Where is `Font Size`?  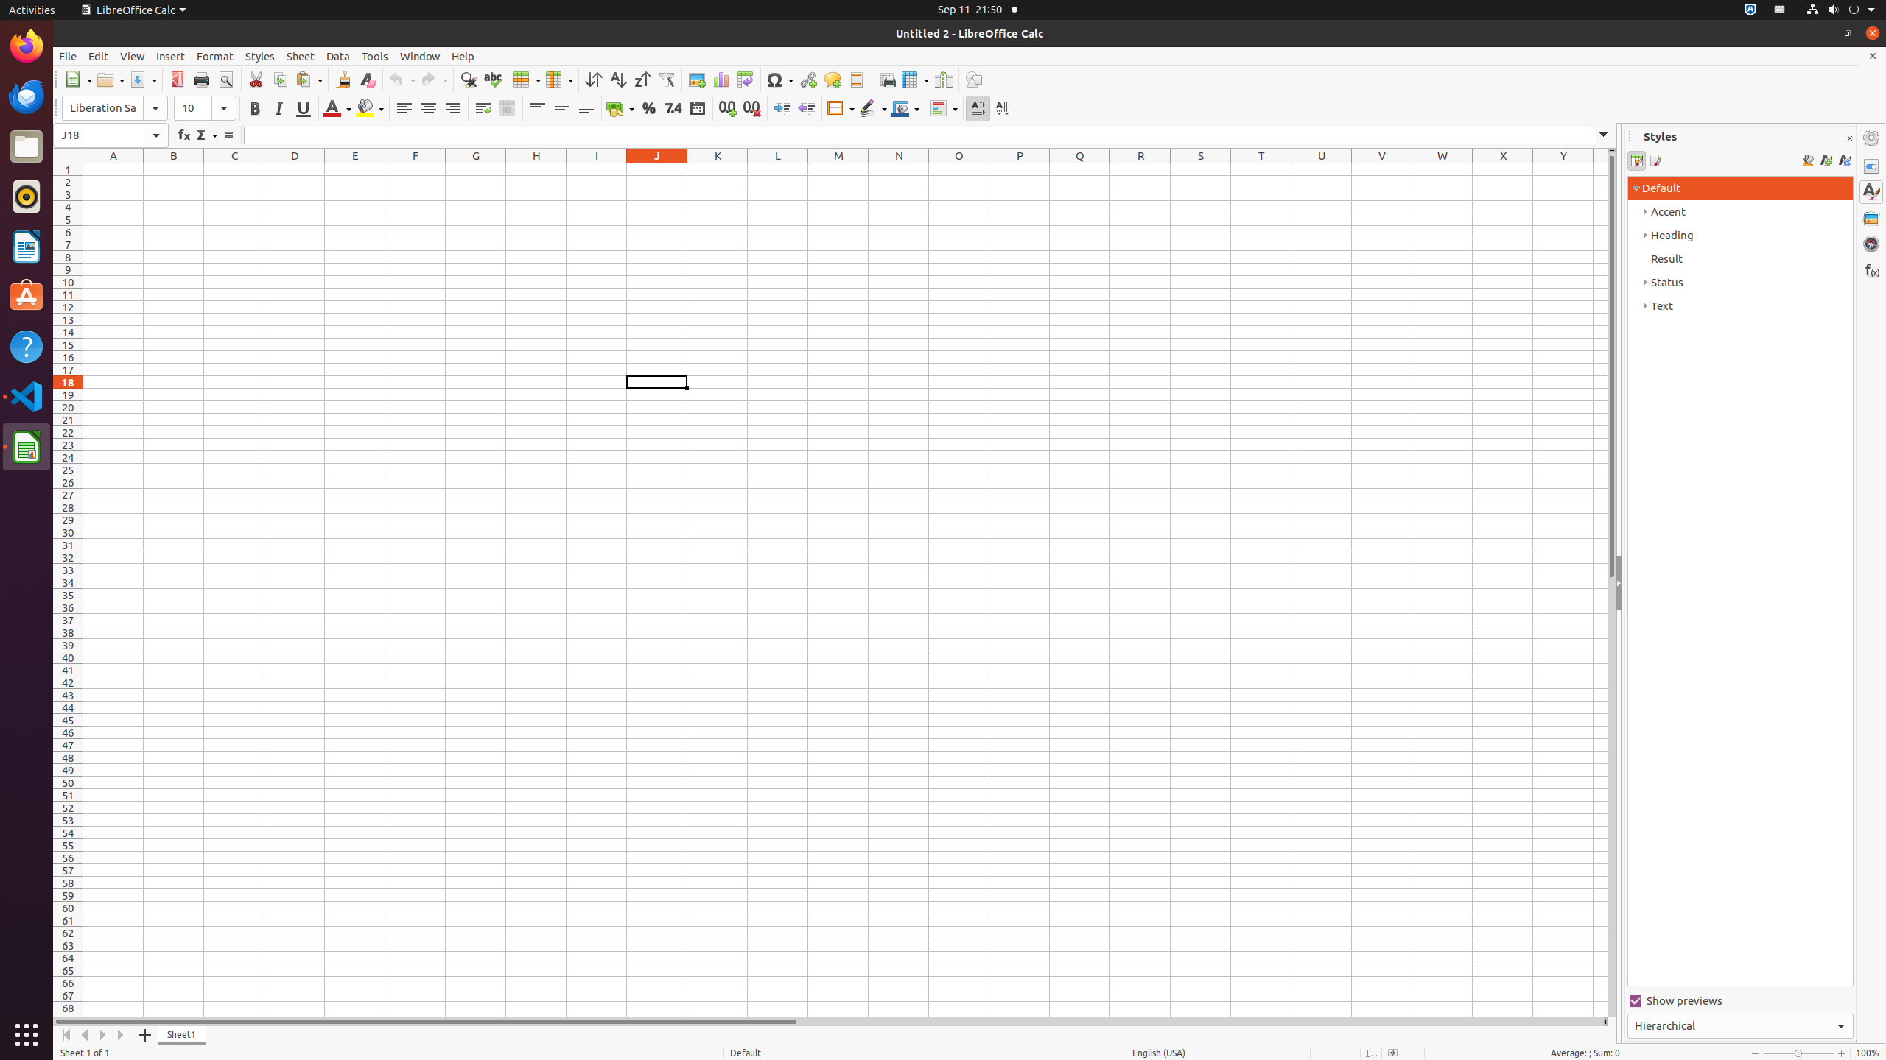
Font Size is located at coordinates (205, 108).